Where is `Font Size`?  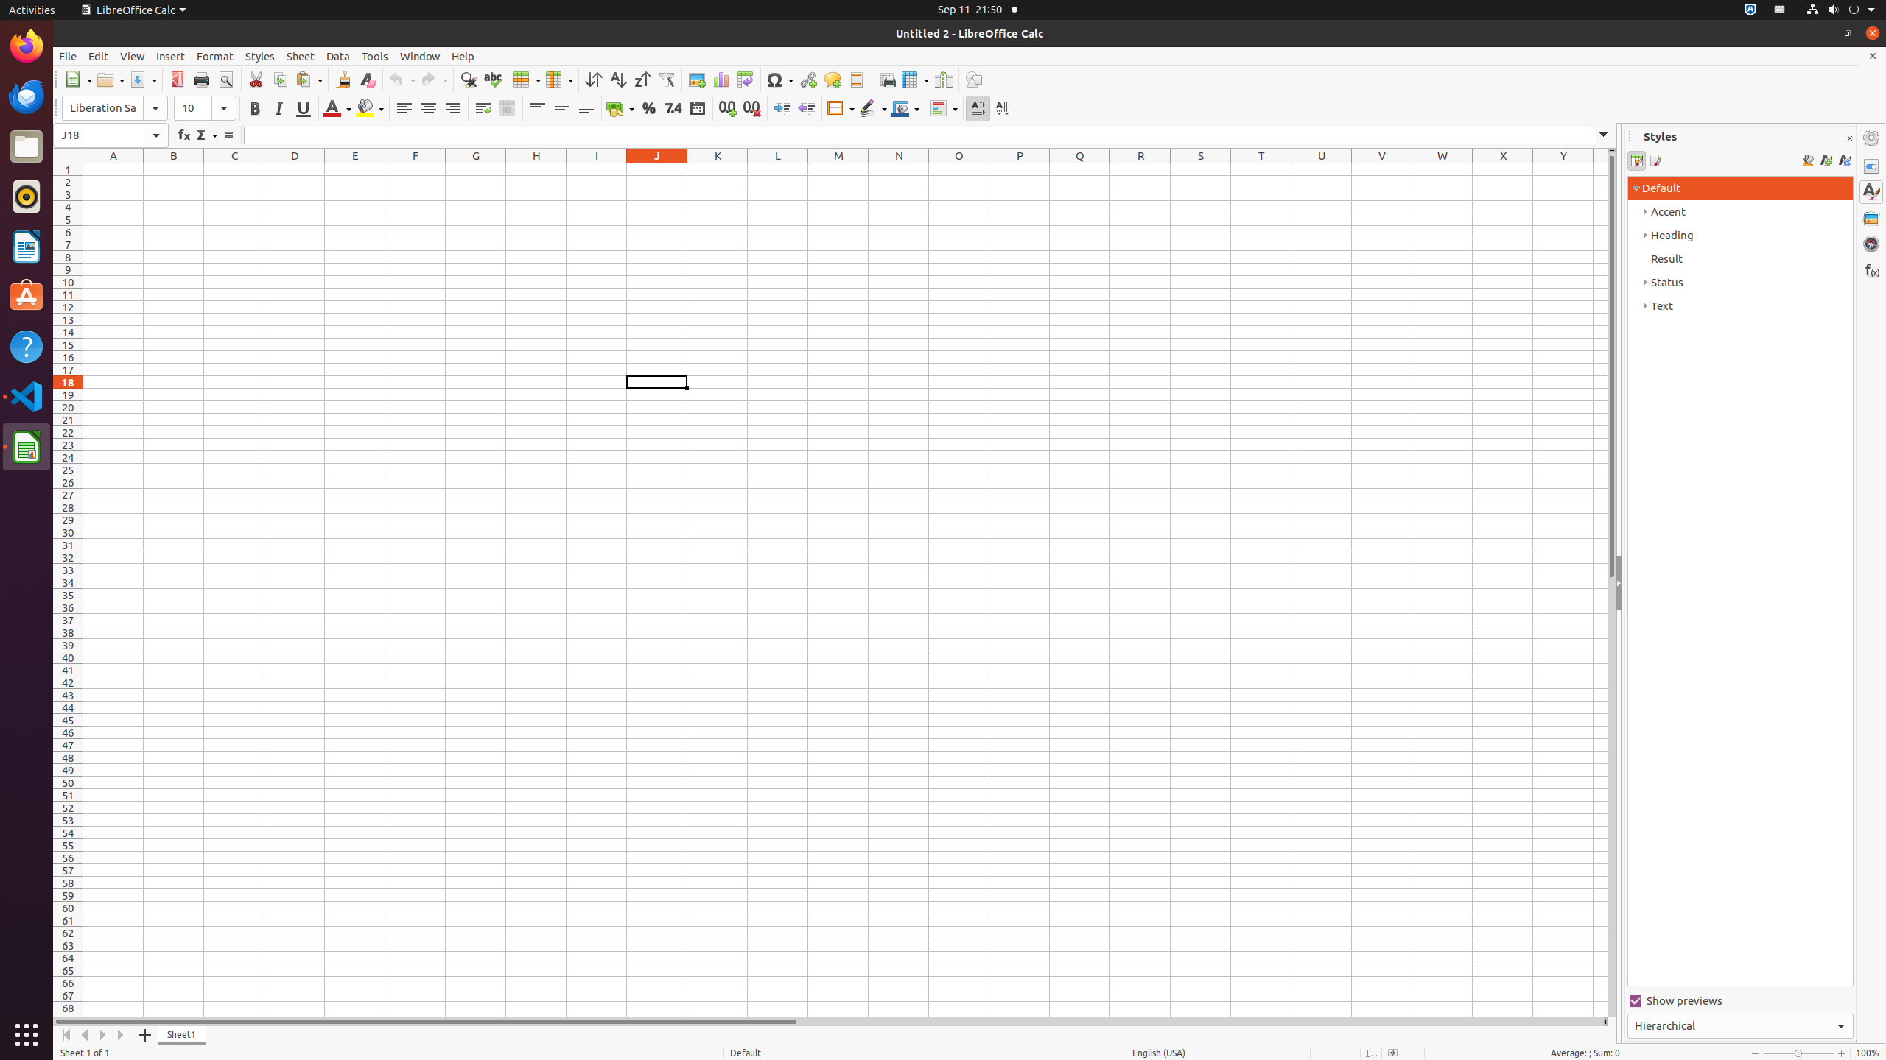
Font Size is located at coordinates (205, 108).